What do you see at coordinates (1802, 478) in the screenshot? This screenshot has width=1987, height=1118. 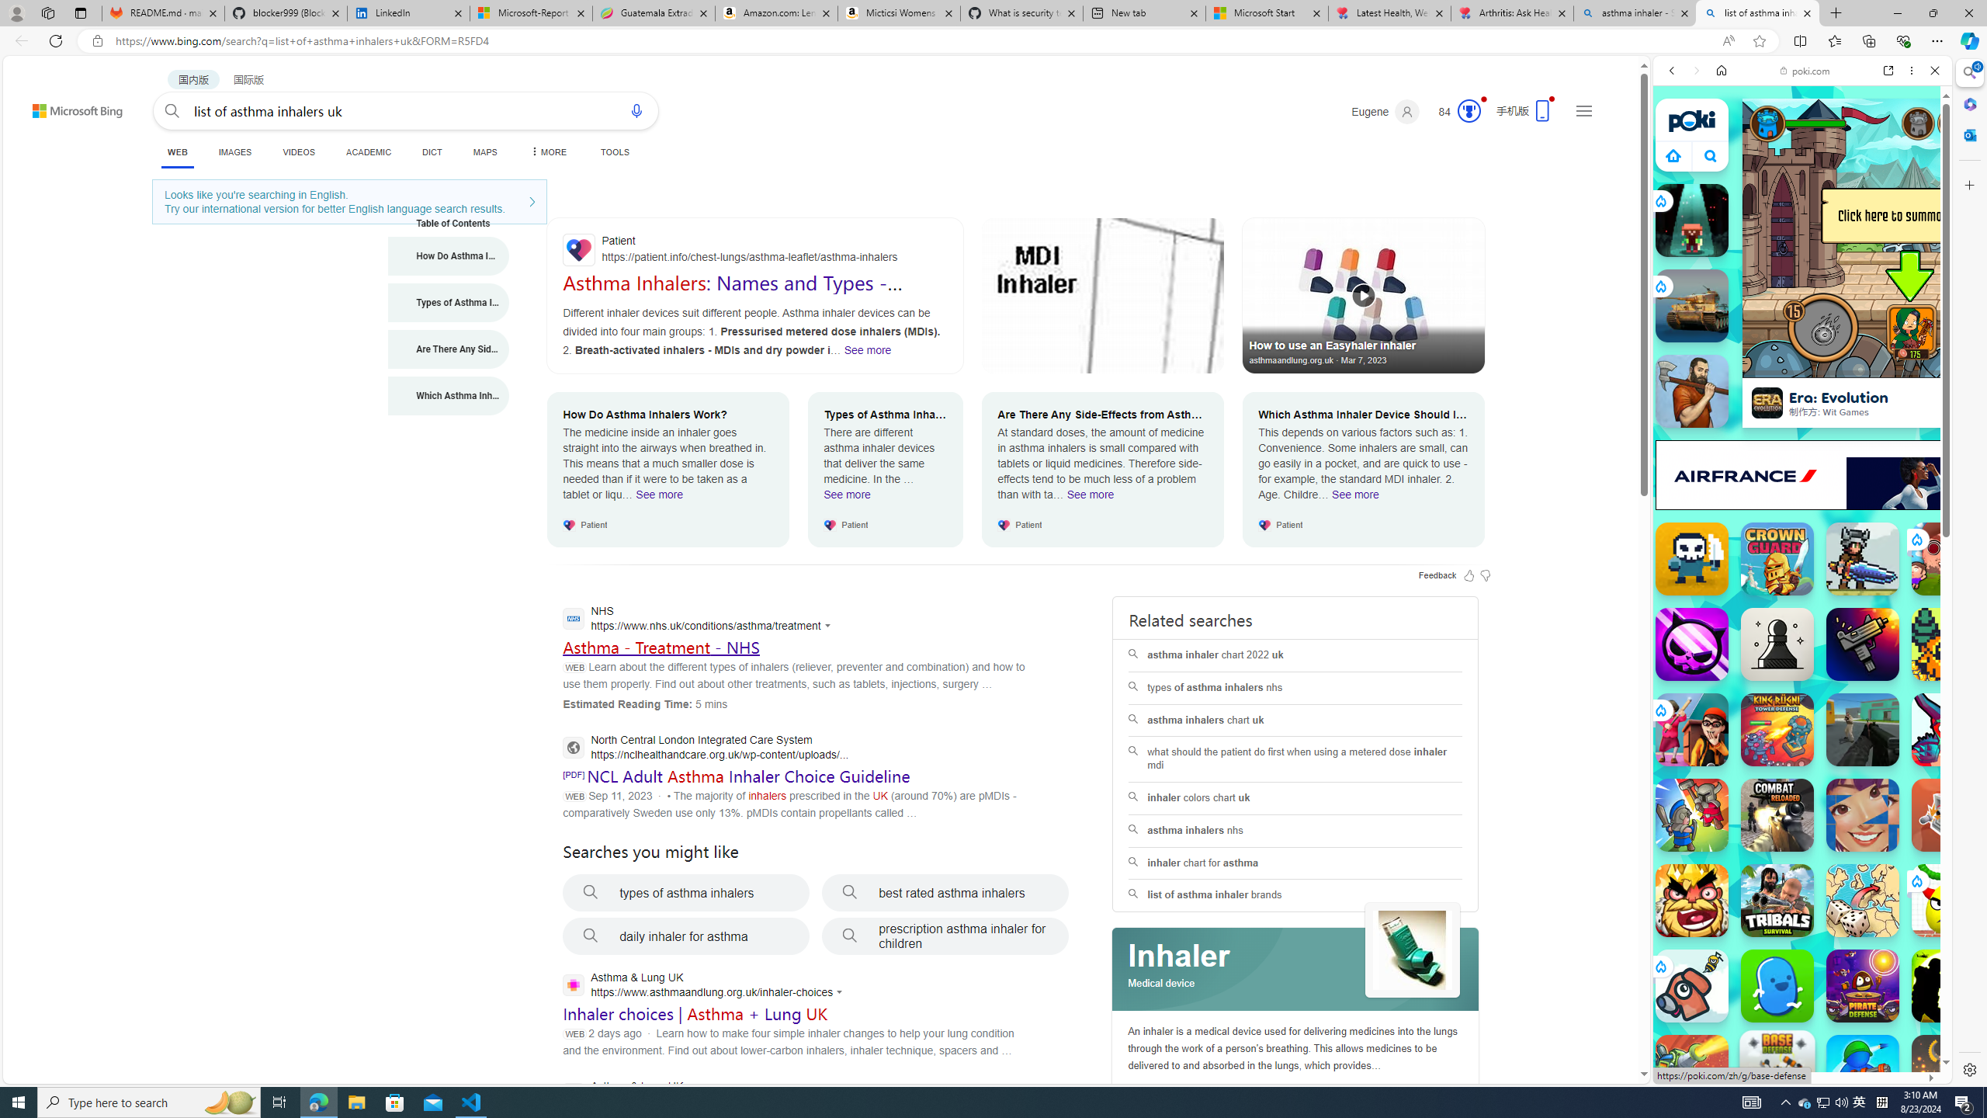 I see `Io Games` at bounding box center [1802, 478].